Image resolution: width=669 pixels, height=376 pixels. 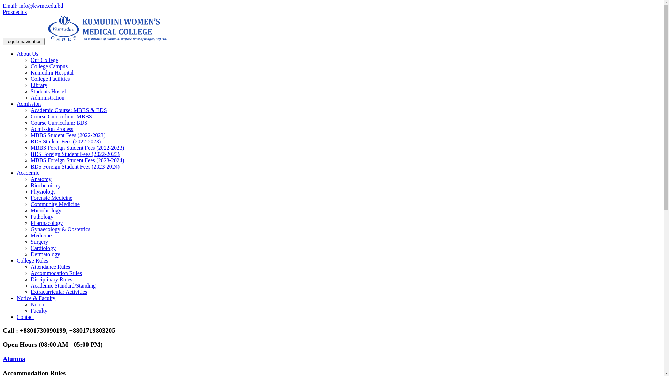 I want to click on BDS Foreign Student Fees (2022-2023), so click(x=75, y=154).